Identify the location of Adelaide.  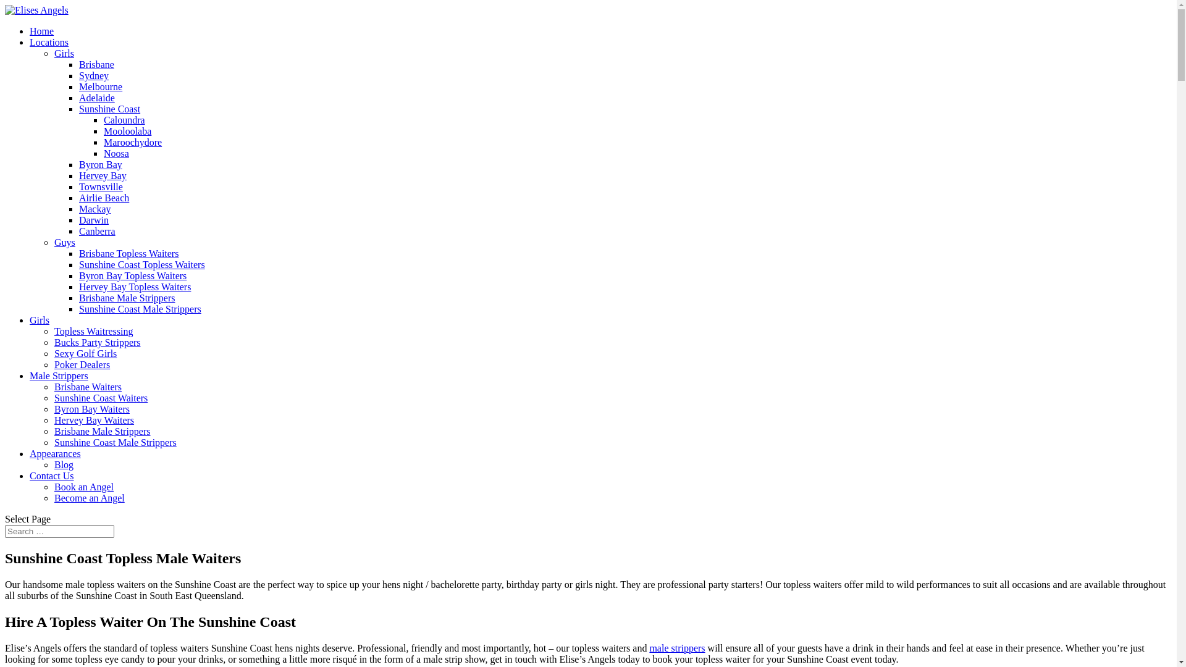
(97, 98).